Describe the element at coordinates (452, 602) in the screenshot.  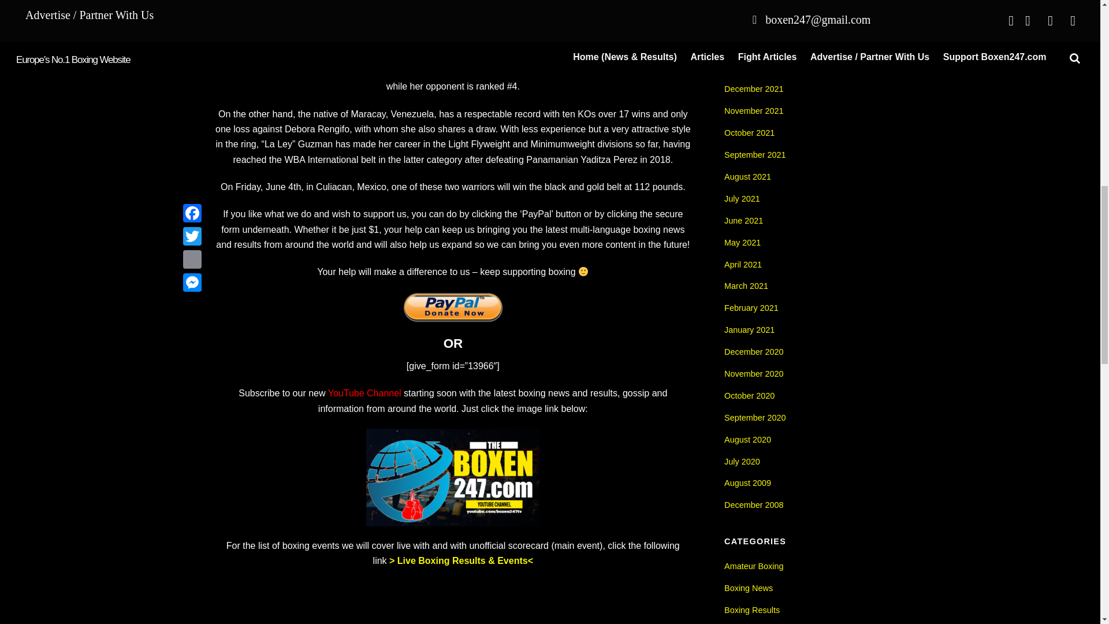
I see `YouTube video player` at that location.